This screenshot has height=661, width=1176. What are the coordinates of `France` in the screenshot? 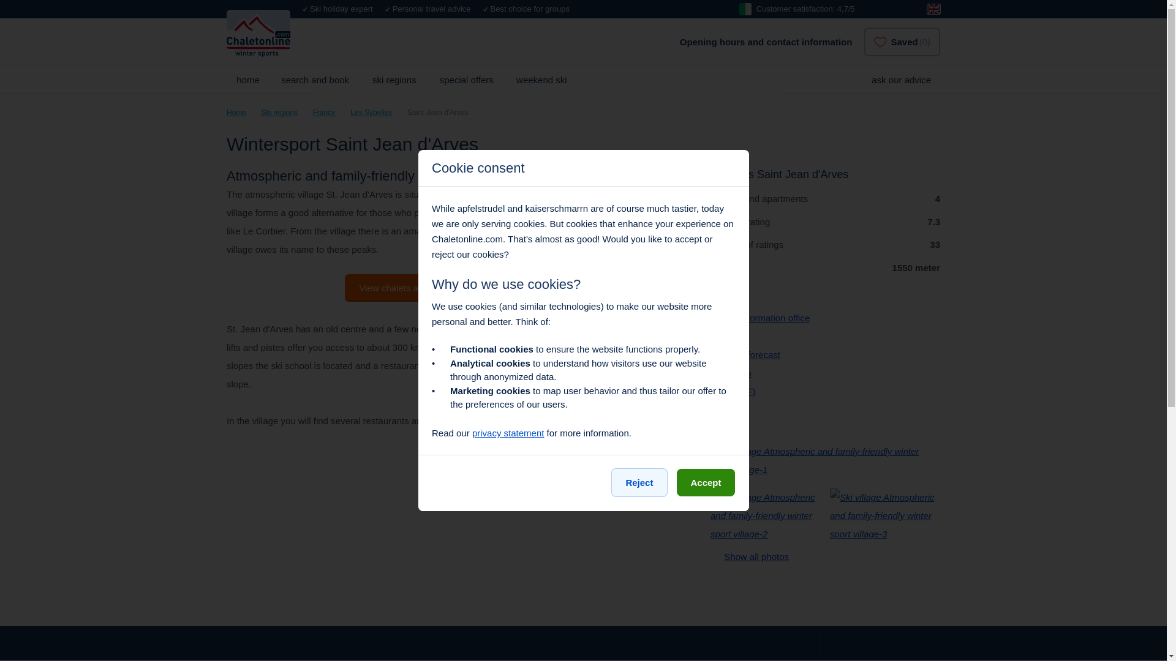 It's located at (323, 113).